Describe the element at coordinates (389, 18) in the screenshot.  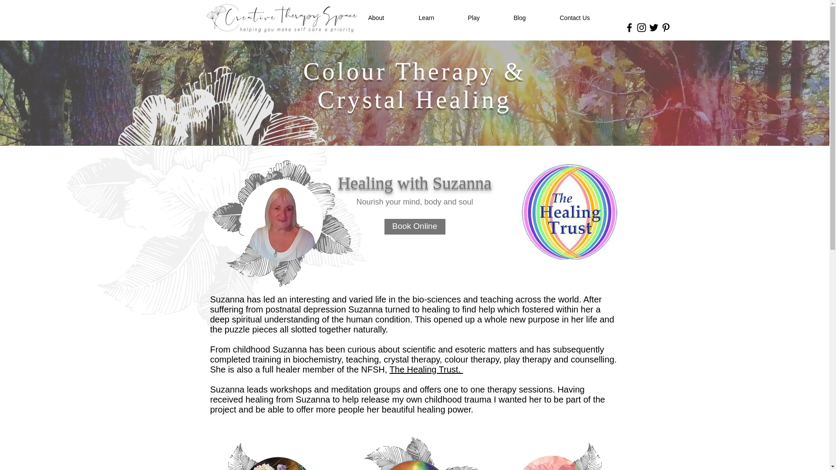
I see `About` at that location.